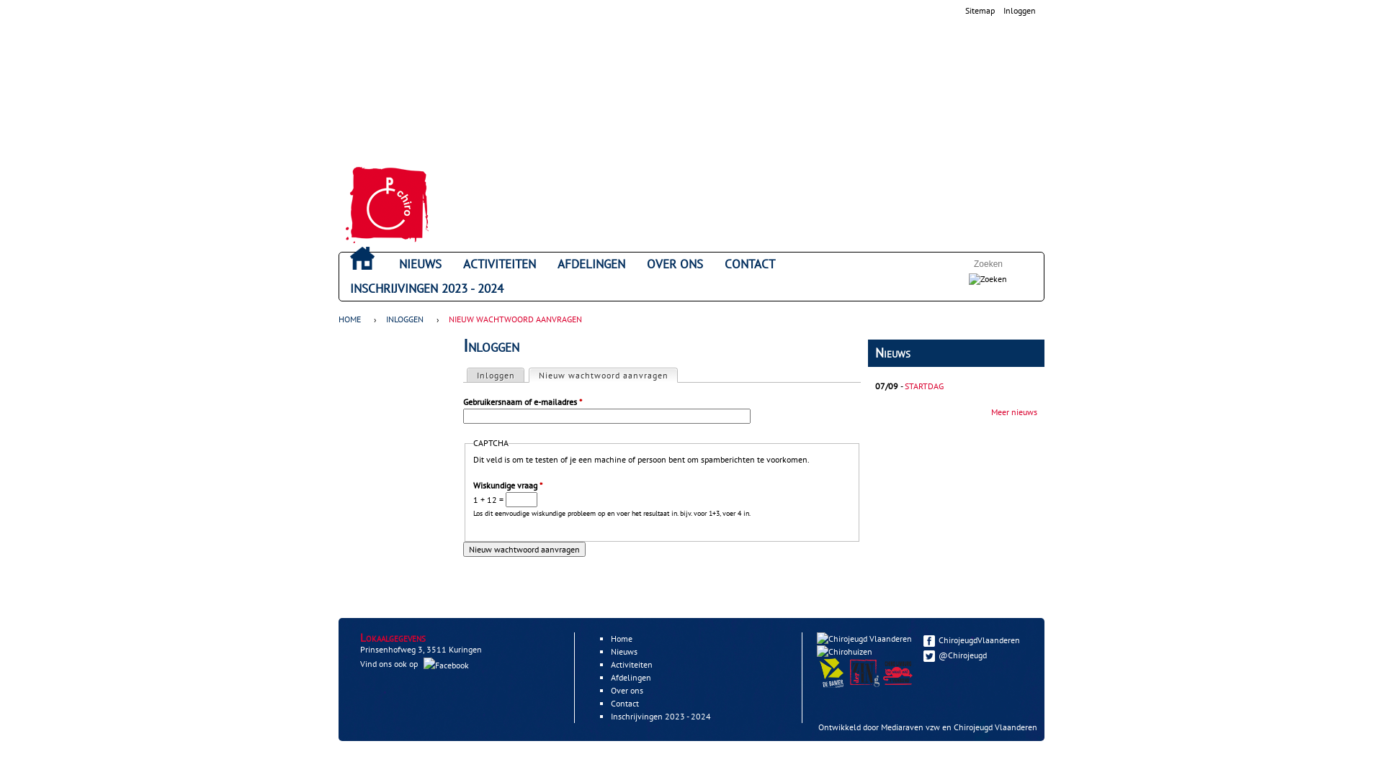  I want to click on ChirojeugdVlaanderen, so click(977, 640).